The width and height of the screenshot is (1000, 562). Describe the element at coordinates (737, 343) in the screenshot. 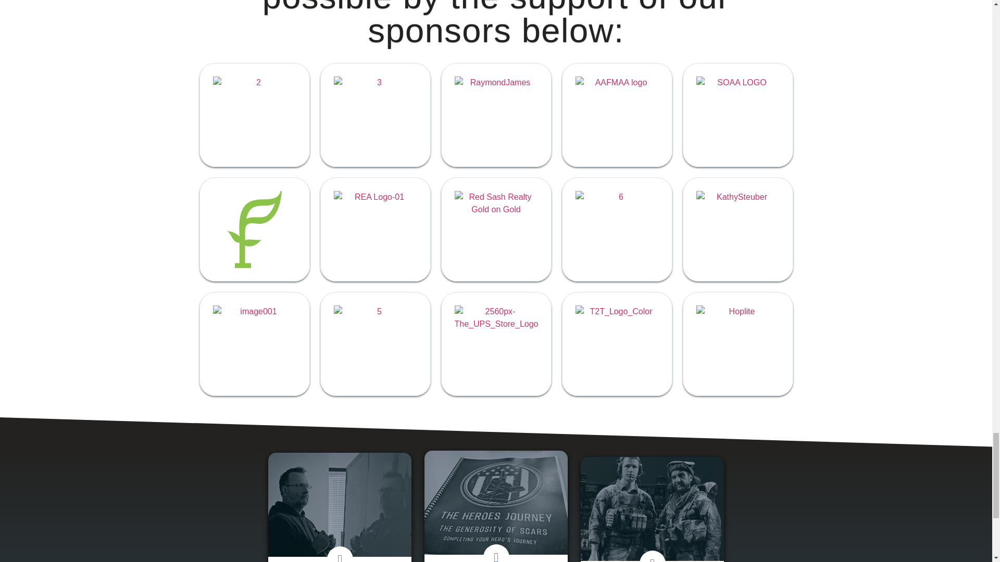

I see `Hoplite` at that location.